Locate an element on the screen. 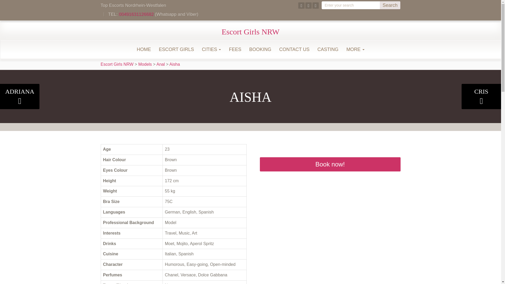  Home is located at coordinates (144, 49).